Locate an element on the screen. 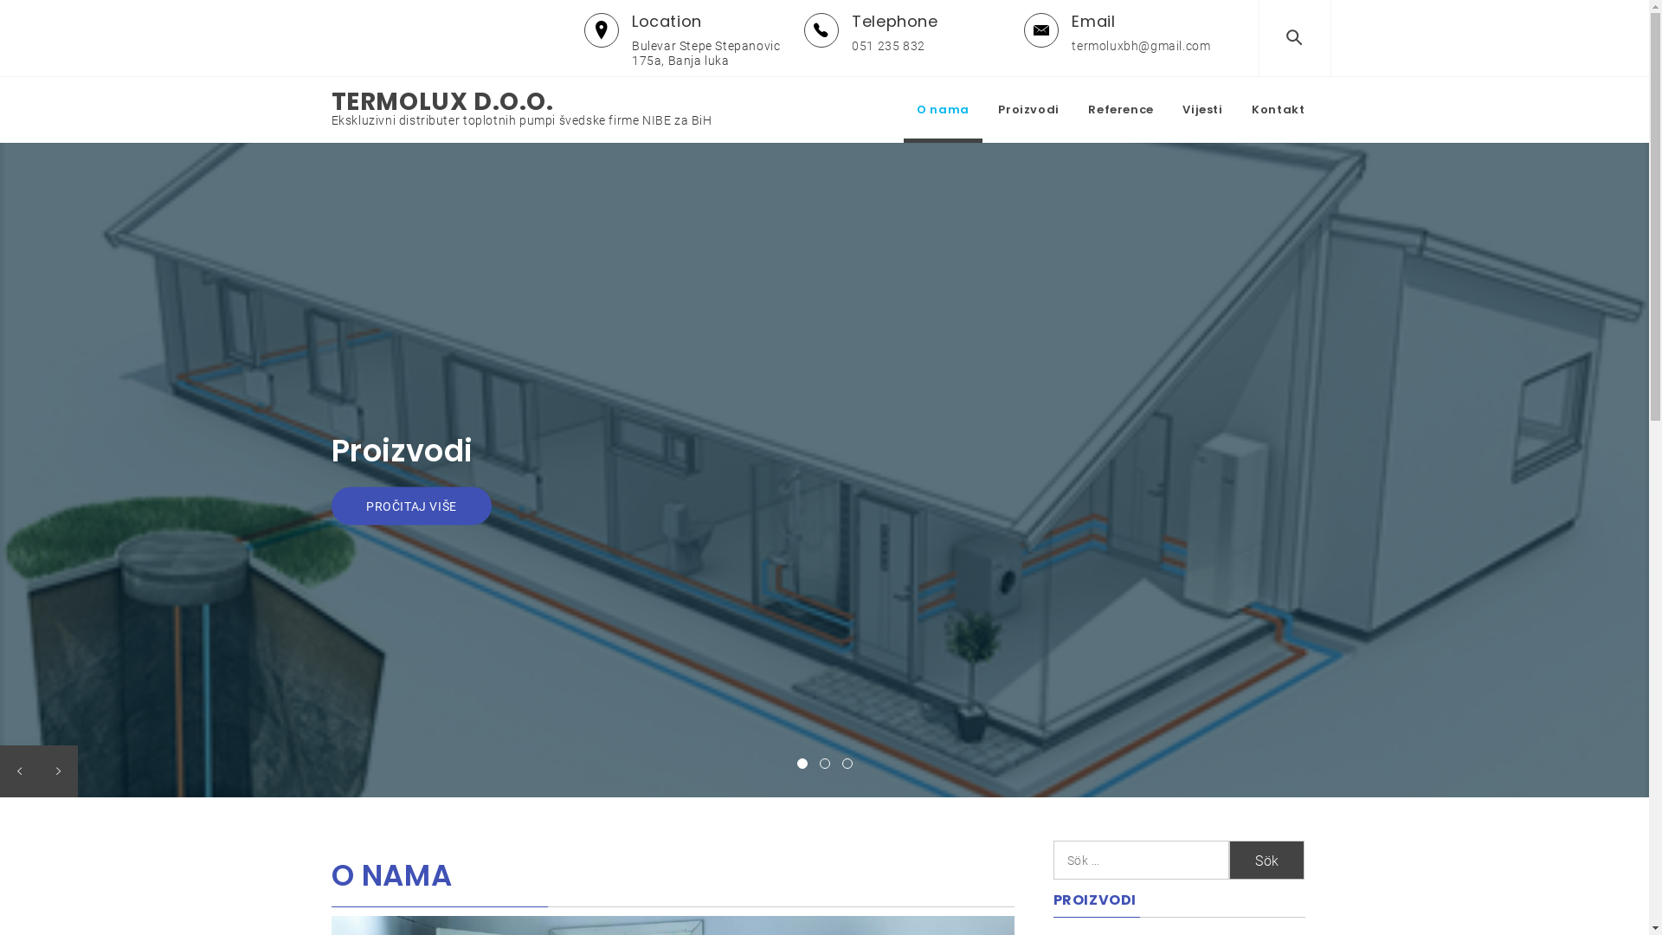 This screenshot has width=1662, height=935. 051 235 832 is located at coordinates (894, 46).